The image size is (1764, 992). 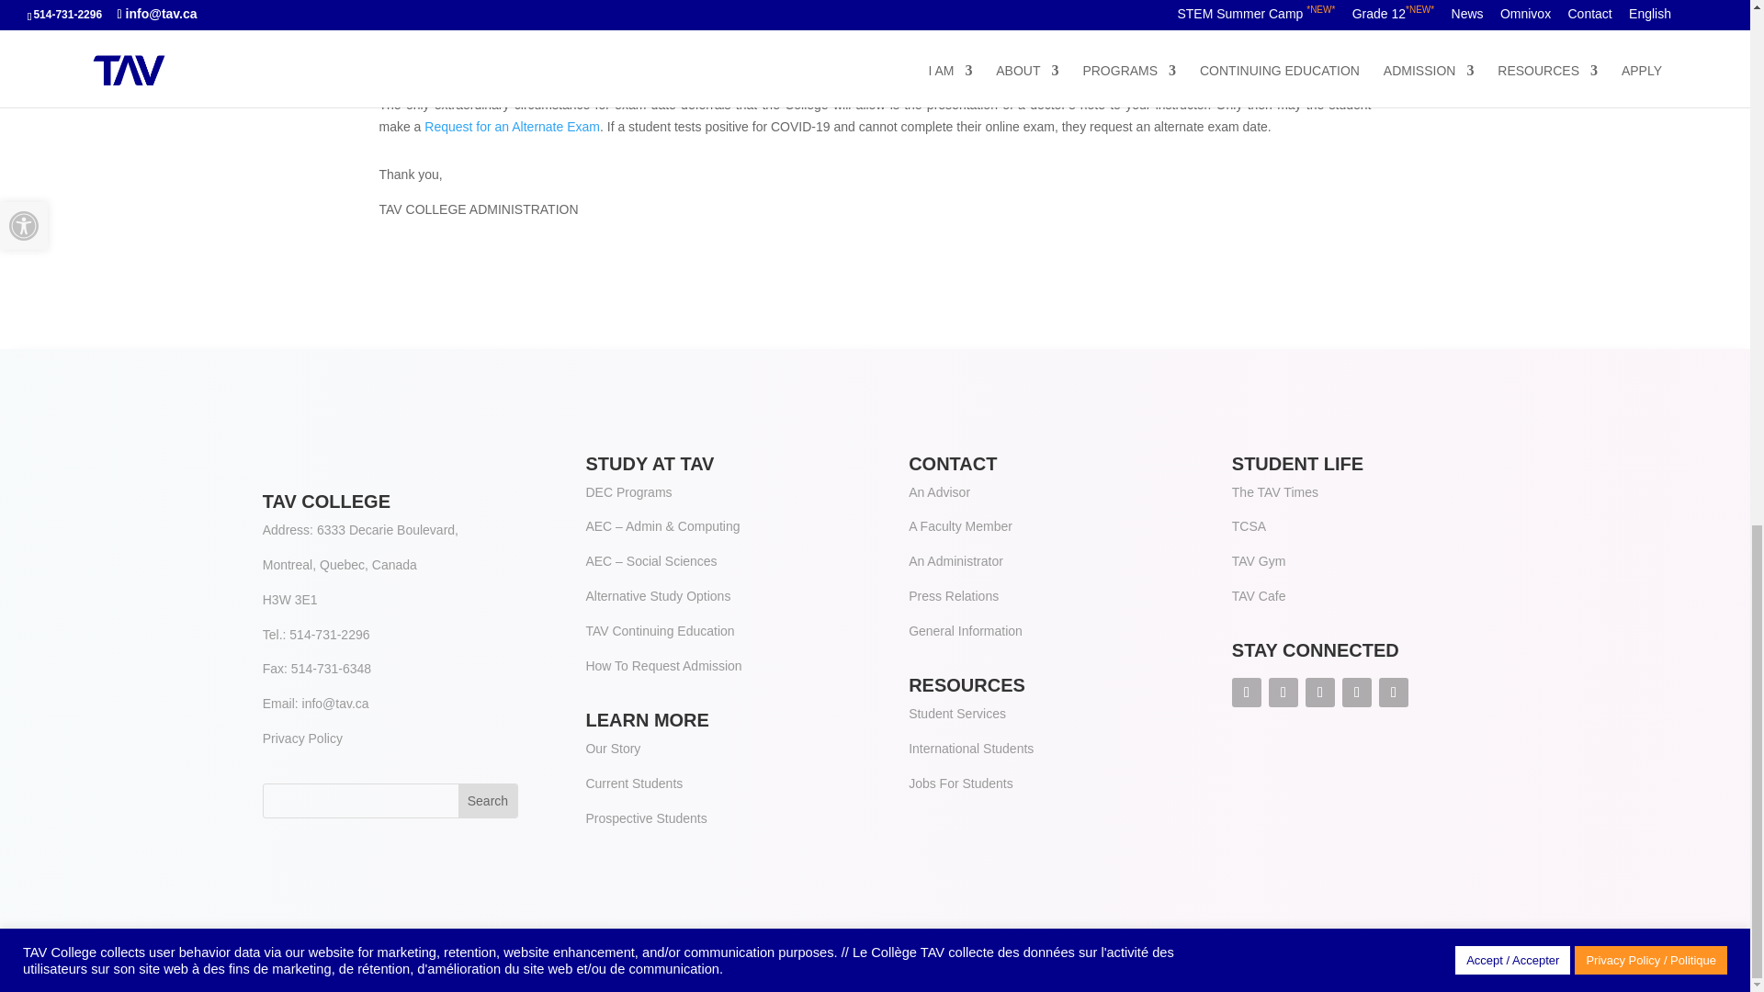 What do you see at coordinates (1283, 693) in the screenshot?
I see `Follow on X` at bounding box center [1283, 693].